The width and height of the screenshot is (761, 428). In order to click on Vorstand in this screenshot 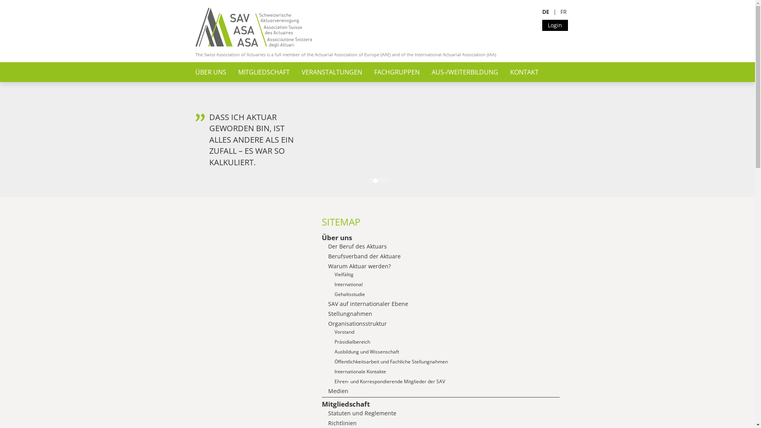, I will do `click(344, 332)`.